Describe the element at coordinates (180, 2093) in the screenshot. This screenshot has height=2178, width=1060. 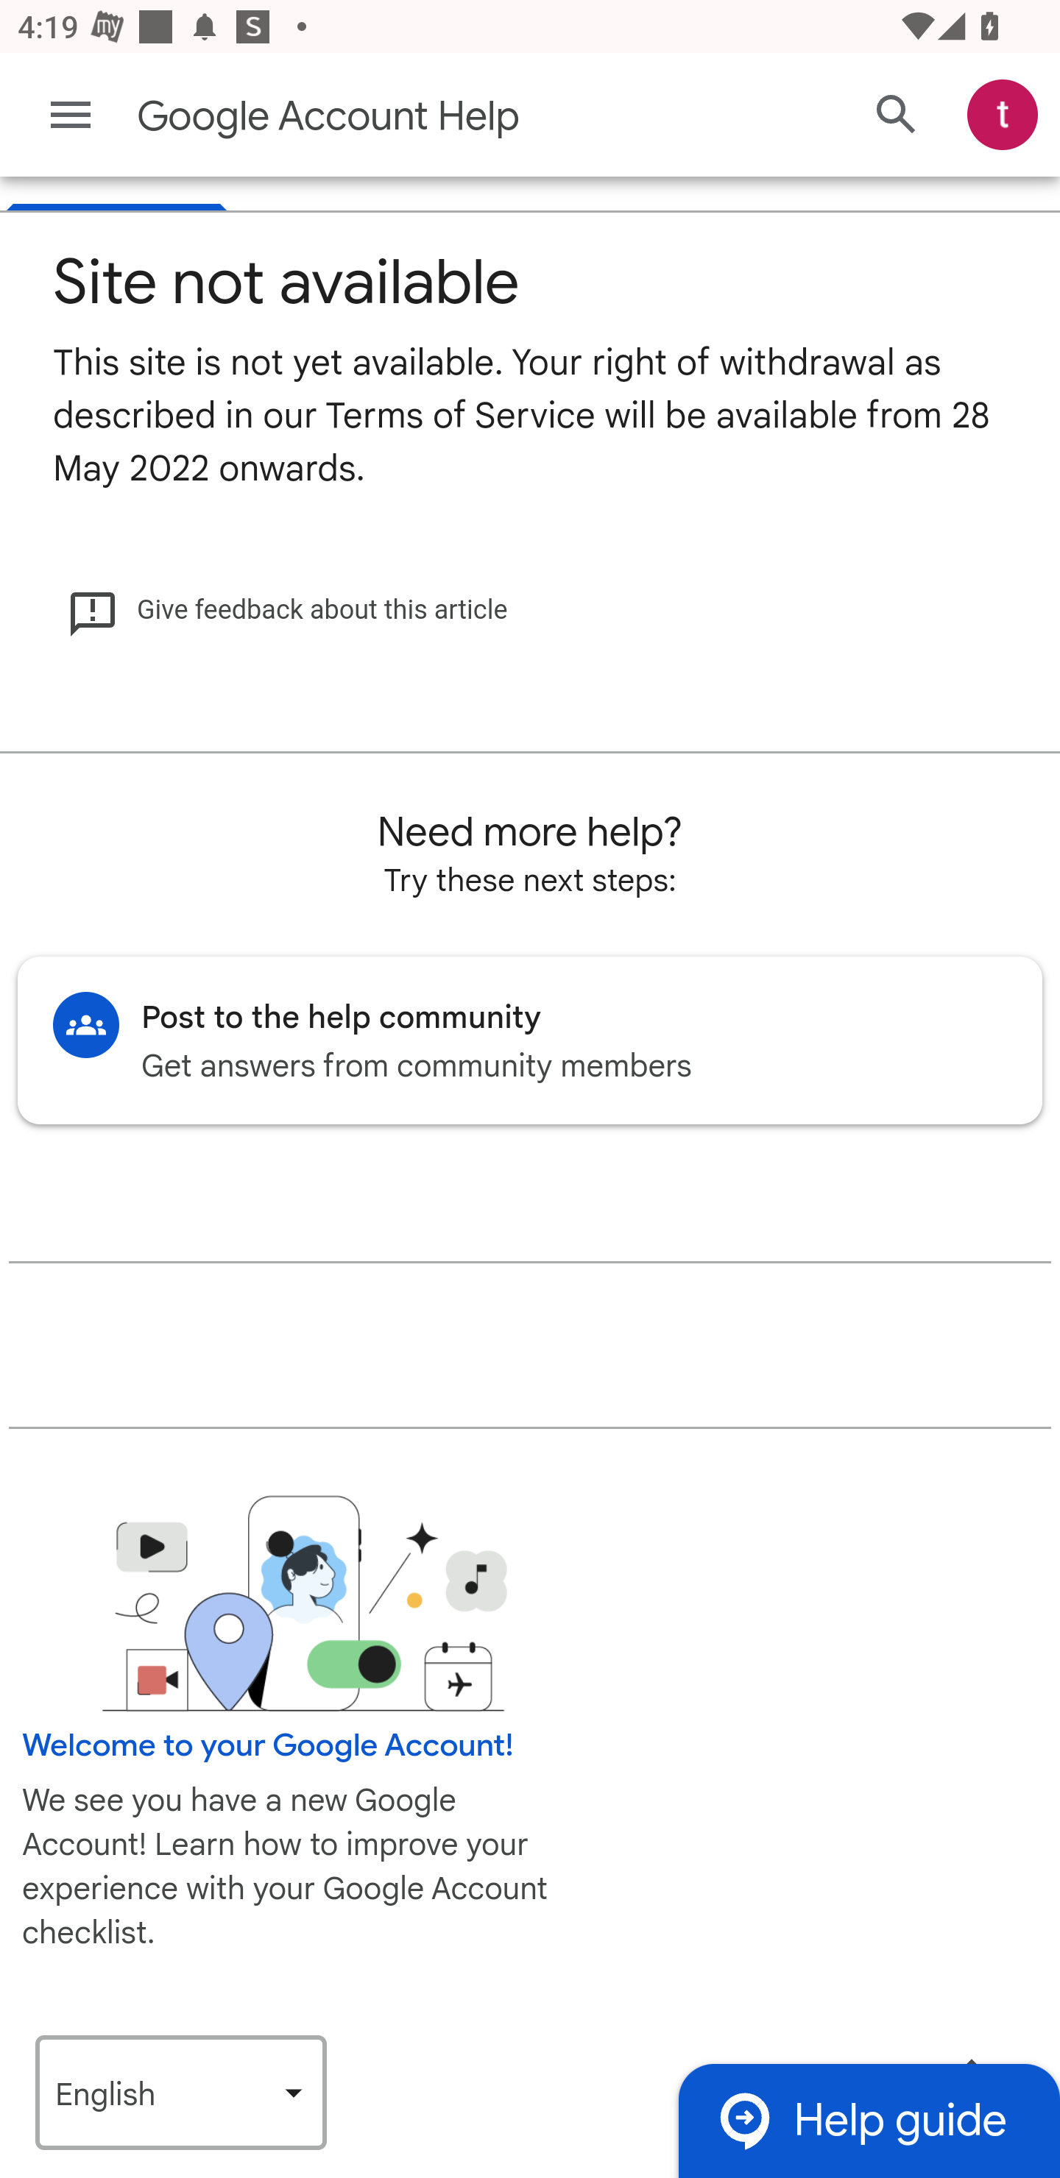
I see `Language (English‎)` at that location.